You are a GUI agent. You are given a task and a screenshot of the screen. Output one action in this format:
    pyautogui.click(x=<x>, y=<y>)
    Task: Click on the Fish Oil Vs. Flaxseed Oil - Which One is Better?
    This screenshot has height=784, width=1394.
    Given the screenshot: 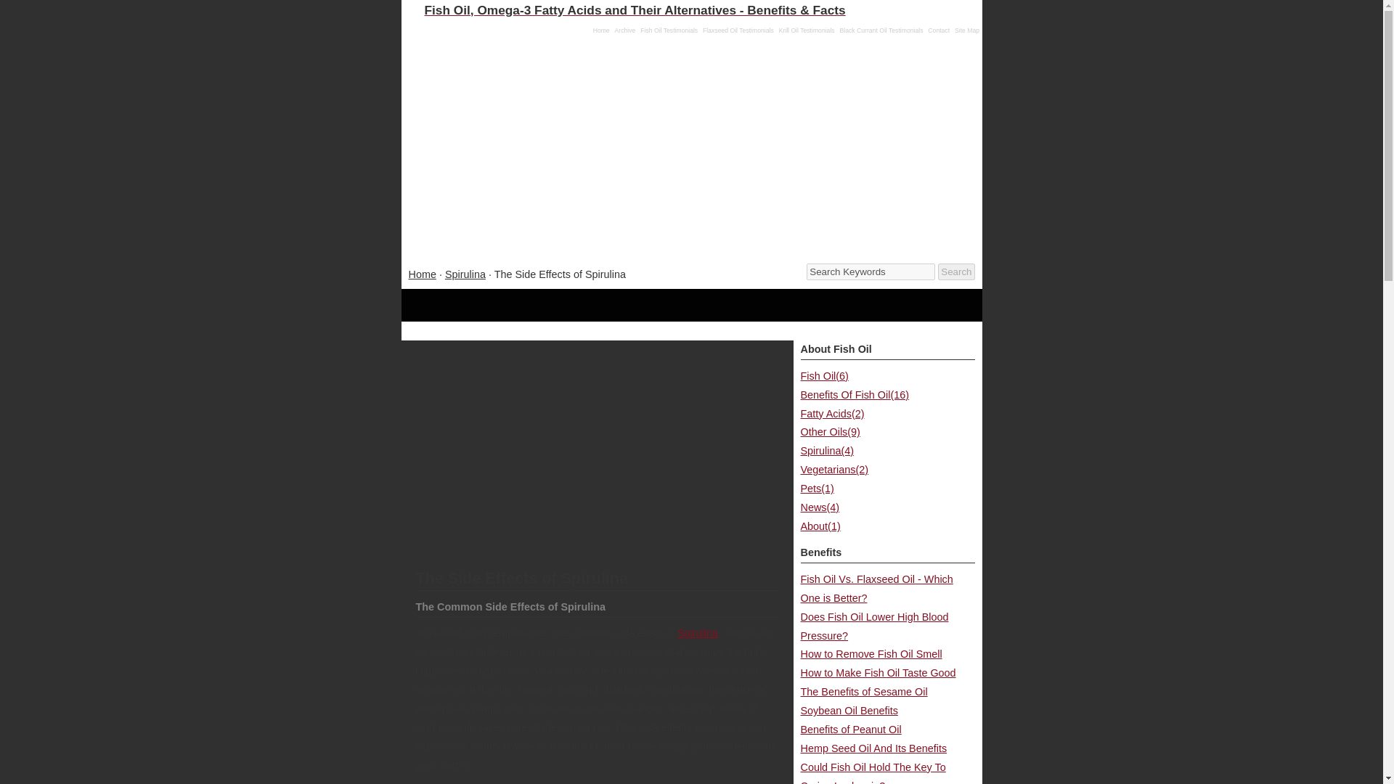 What is the action you would take?
    pyautogui.click(x=876, y=588)
    